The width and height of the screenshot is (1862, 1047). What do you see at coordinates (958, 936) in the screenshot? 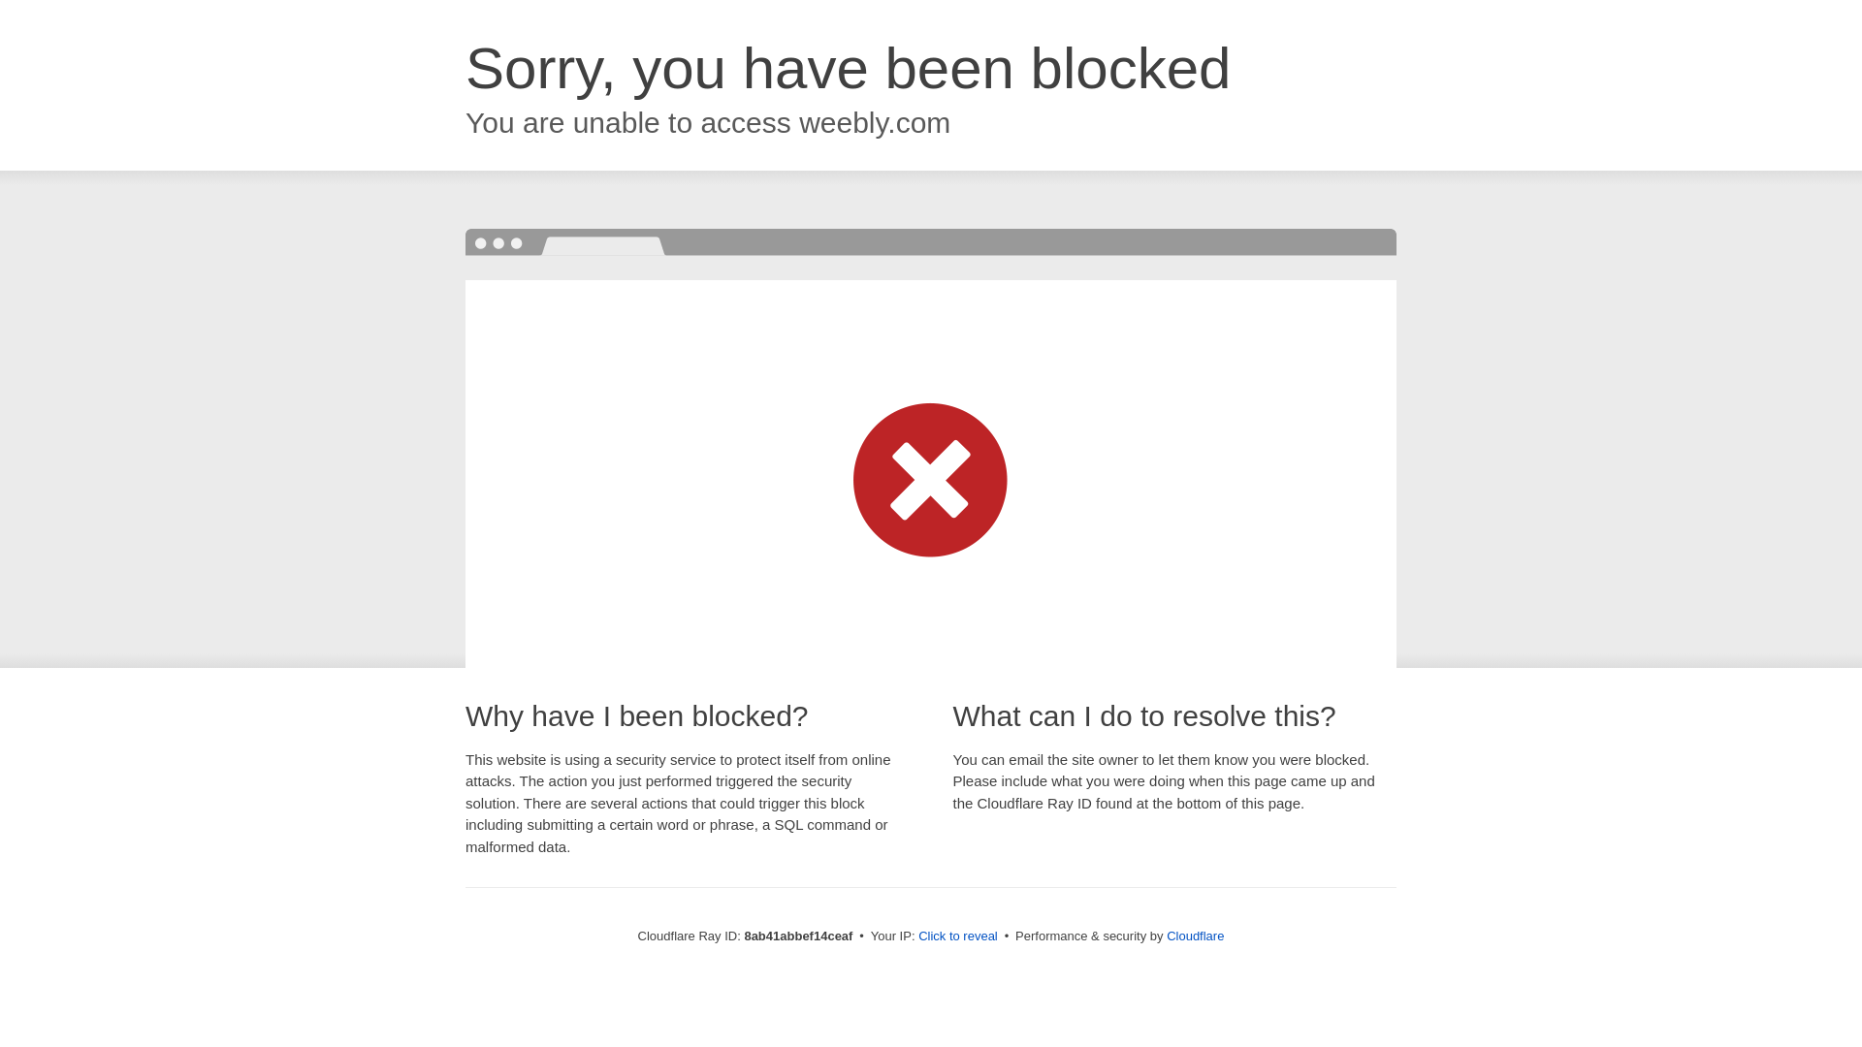
I see `Click to reveal` at bounding box center [958, 936].